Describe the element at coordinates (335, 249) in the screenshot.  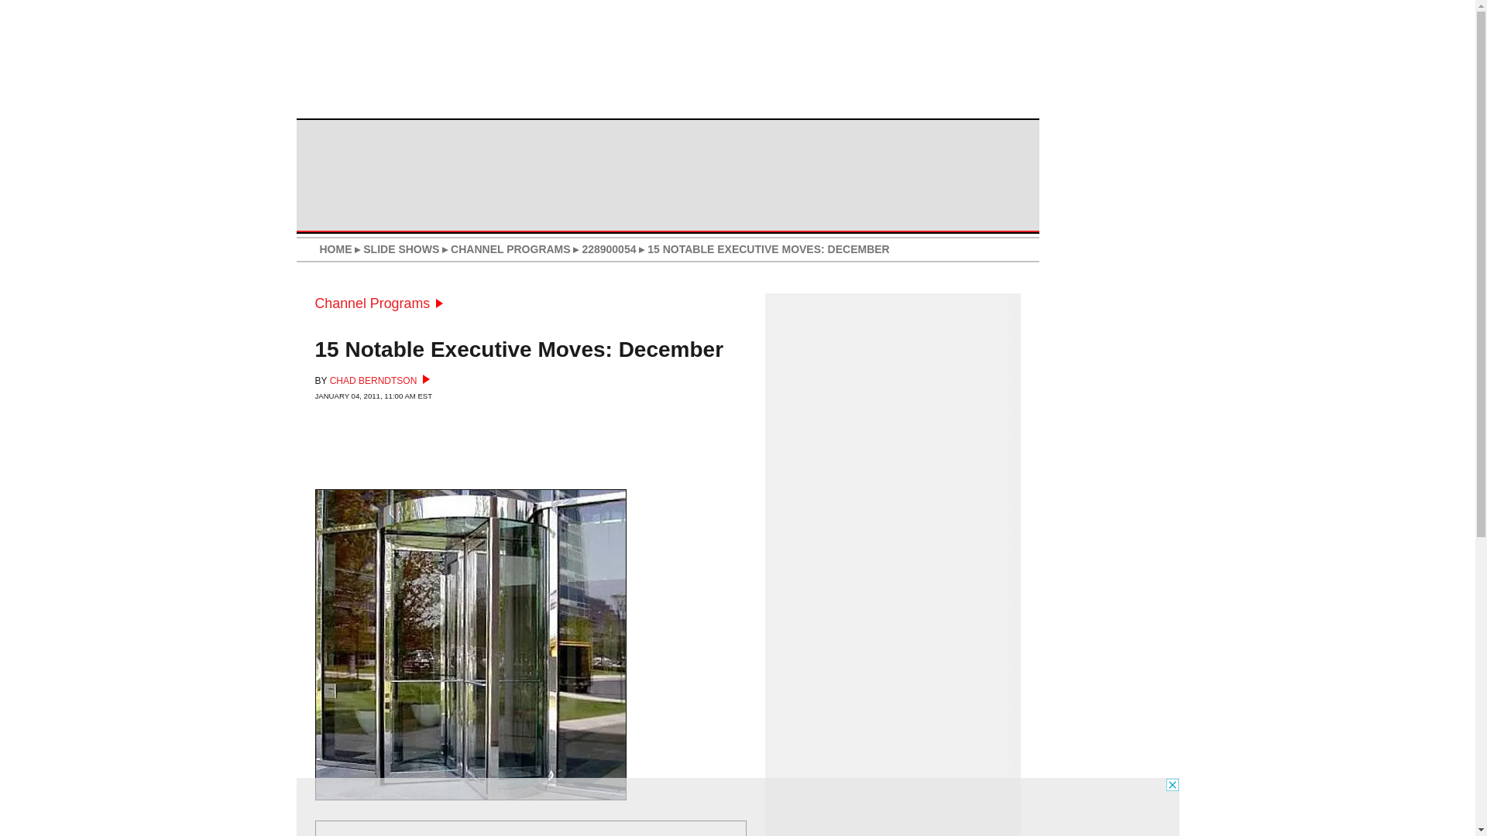
I see `HOME` at that location.